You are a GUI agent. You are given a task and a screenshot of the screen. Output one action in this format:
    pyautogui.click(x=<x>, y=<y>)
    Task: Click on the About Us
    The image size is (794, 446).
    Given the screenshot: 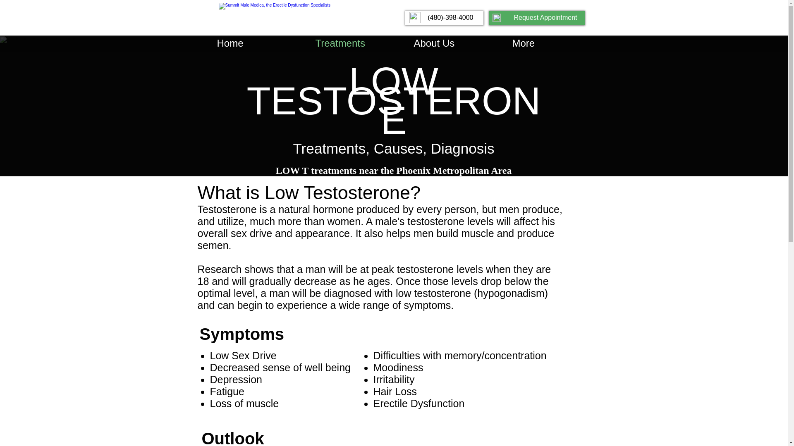 What is the action you would take?
    pyautogui.click(x=456, y=43)
    